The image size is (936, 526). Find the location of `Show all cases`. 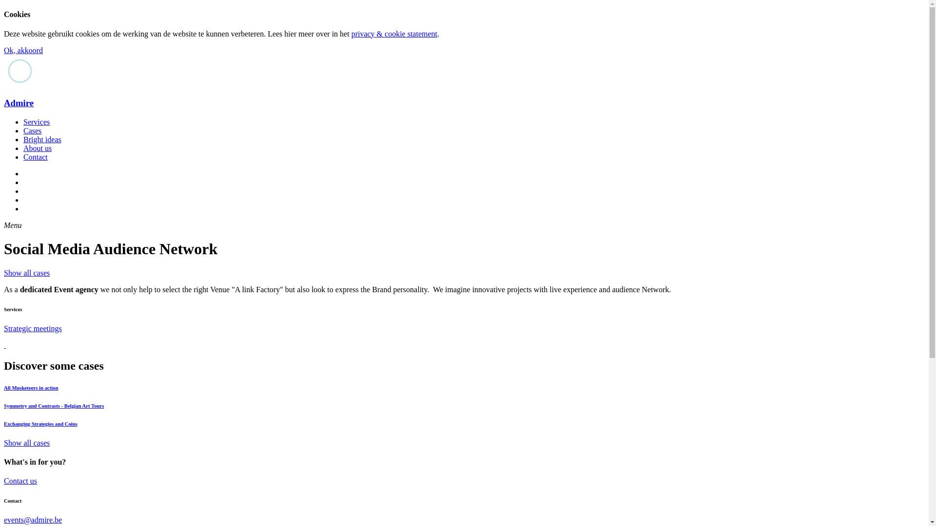

Show all cases is located at coordinates (27, 443).